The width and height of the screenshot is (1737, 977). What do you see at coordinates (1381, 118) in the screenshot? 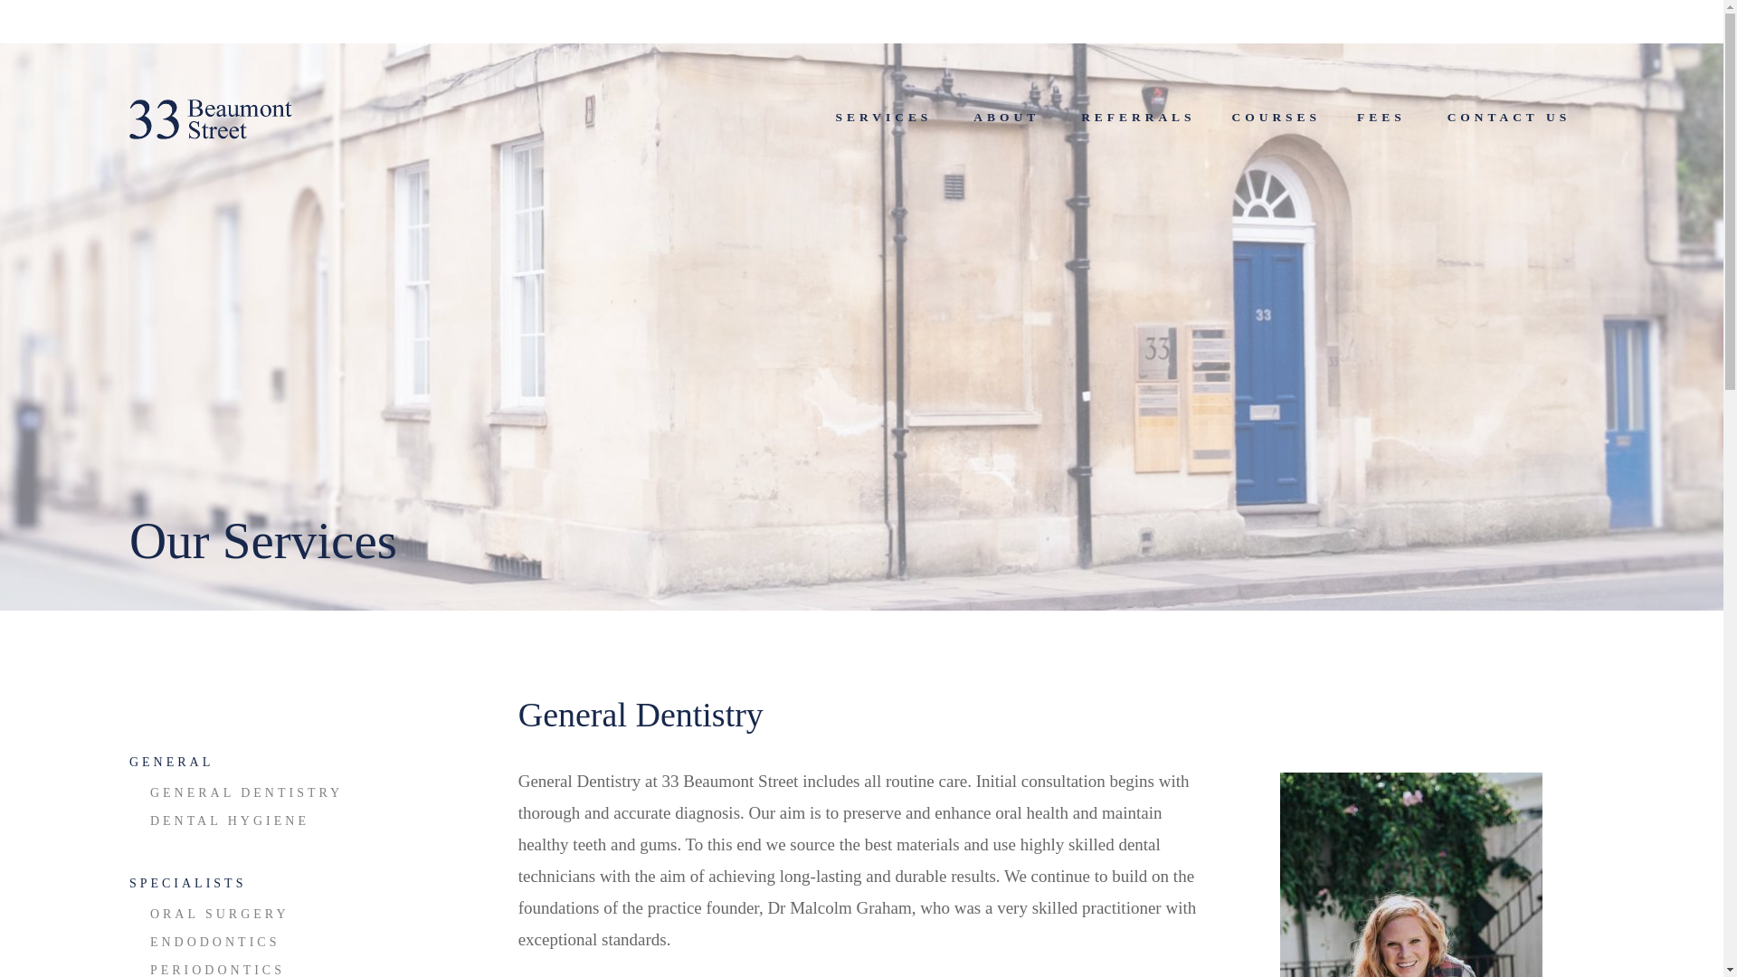
I see `FEES` at bounding box center [1381, 118].